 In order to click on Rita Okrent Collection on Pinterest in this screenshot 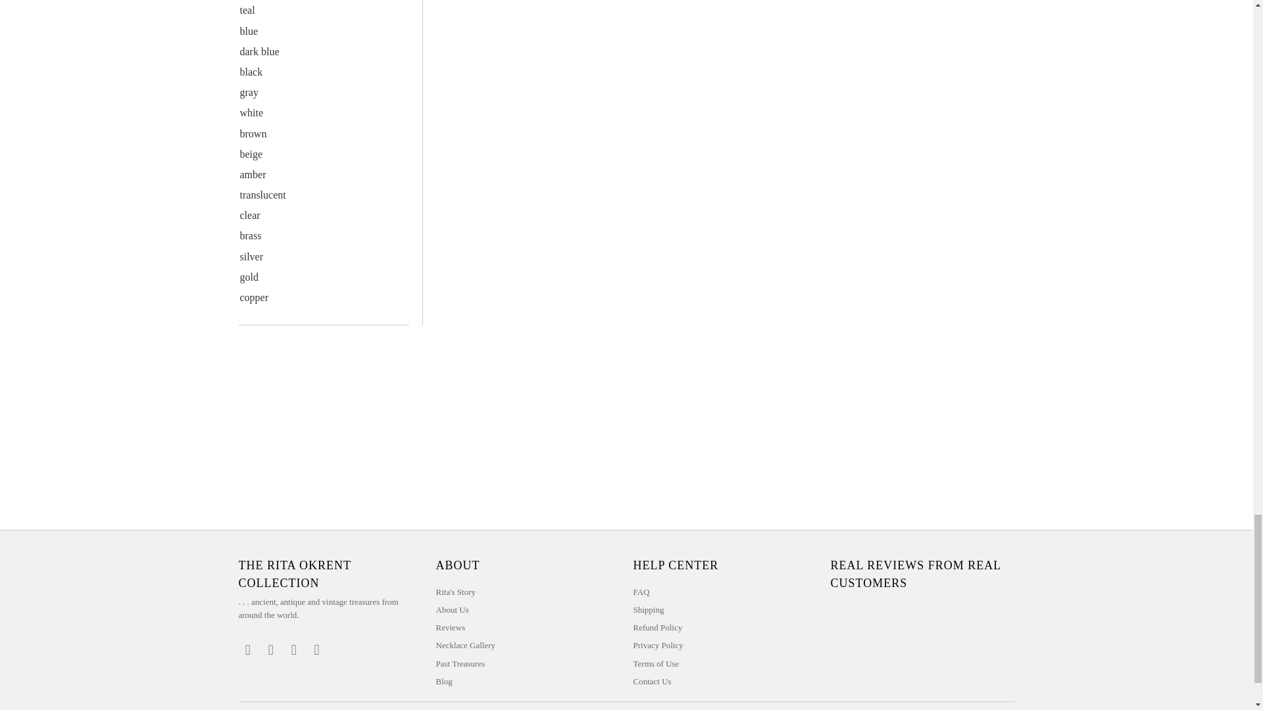, I will do `click(271, 650)`.